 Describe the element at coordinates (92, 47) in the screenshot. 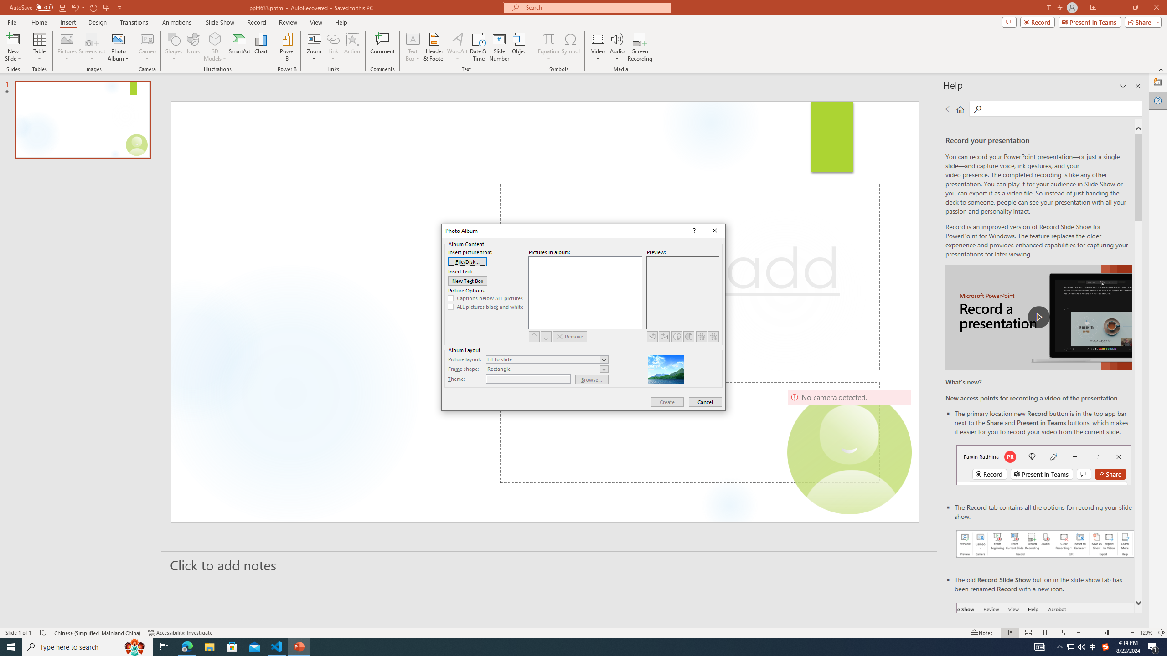

I see `Screenshot` at that location.